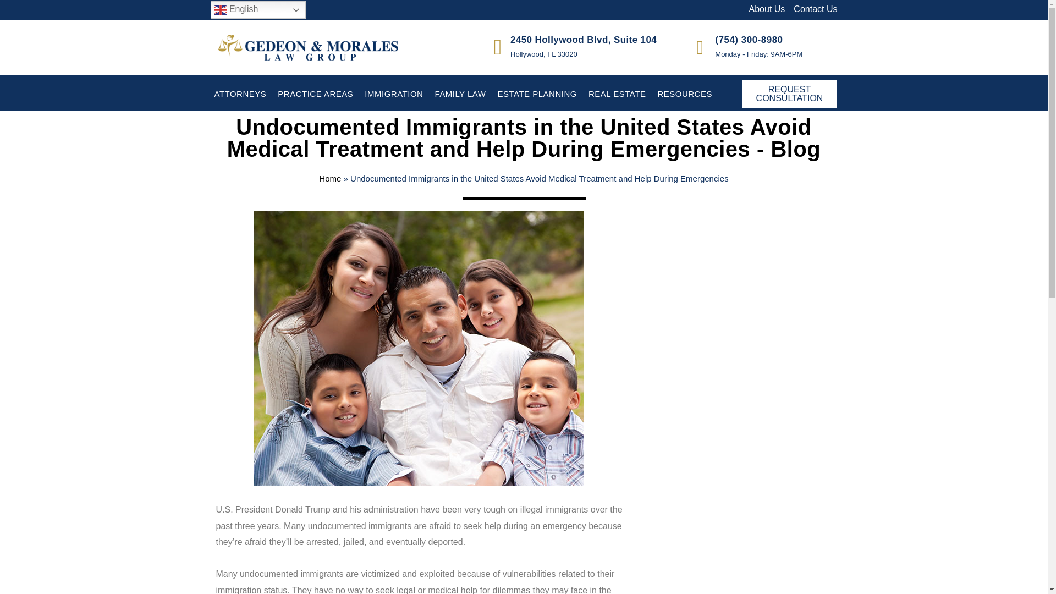 Image resolution: width=1056 pixels, height=594 pixels. What do you see at coordinates (617, 94) in the screenshot?
I see `REAL ESTATE` at bounding box center [617, 94].